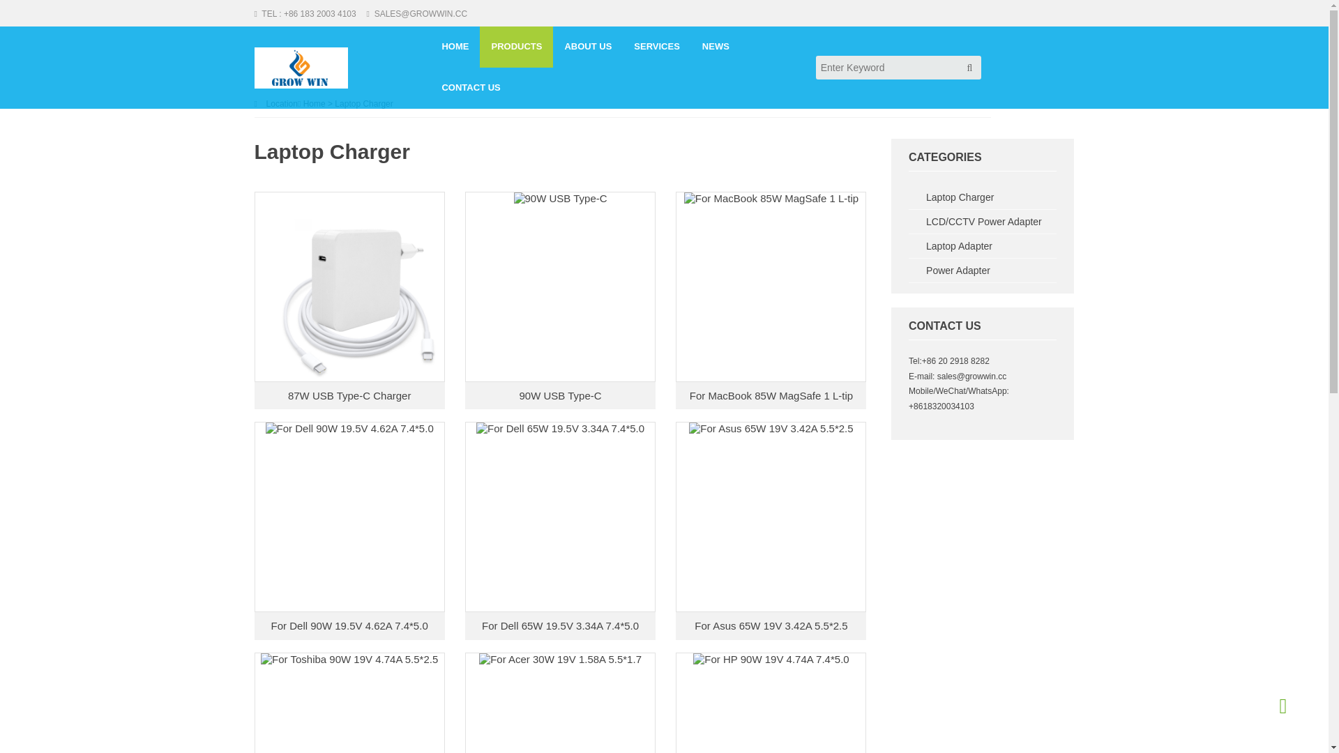  Describe the element at coordinates (657, 47) in the screenshot. I see `SERVICES` at that location.